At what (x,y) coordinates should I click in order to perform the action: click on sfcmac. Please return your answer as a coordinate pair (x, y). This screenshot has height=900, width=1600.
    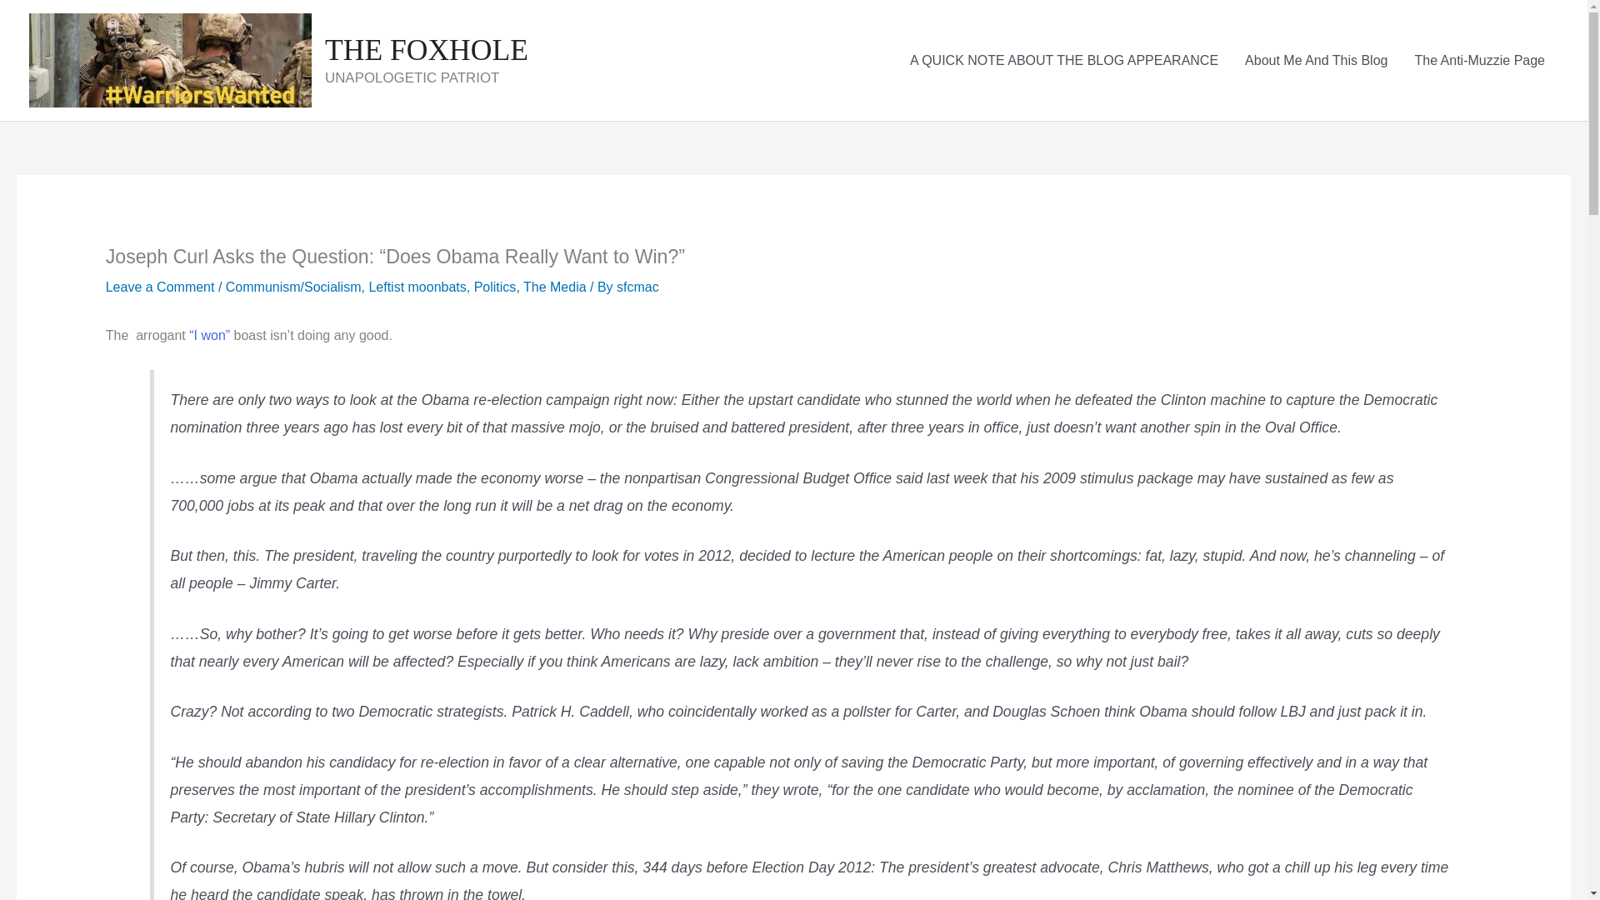
    Looking at the image, I should click on (637, 287).